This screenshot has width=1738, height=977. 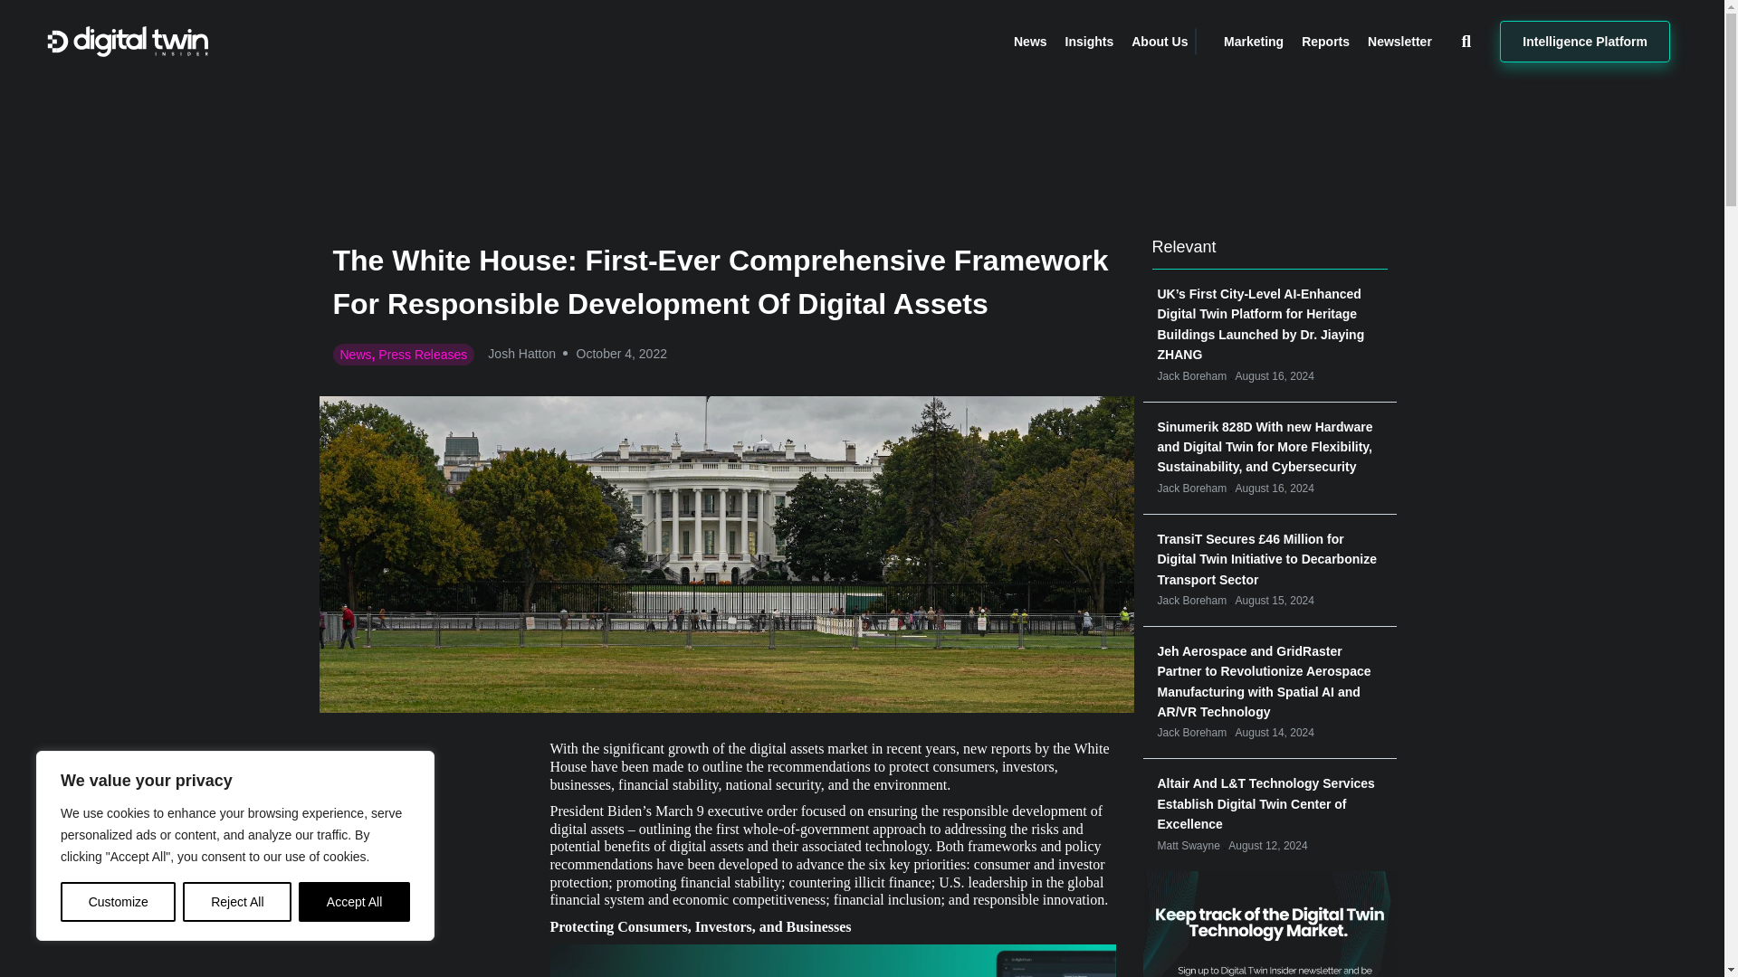 What do you see at coordinates (355, 902) in the screenshot?
I see `Accept All` at bounding box center [355, 902].